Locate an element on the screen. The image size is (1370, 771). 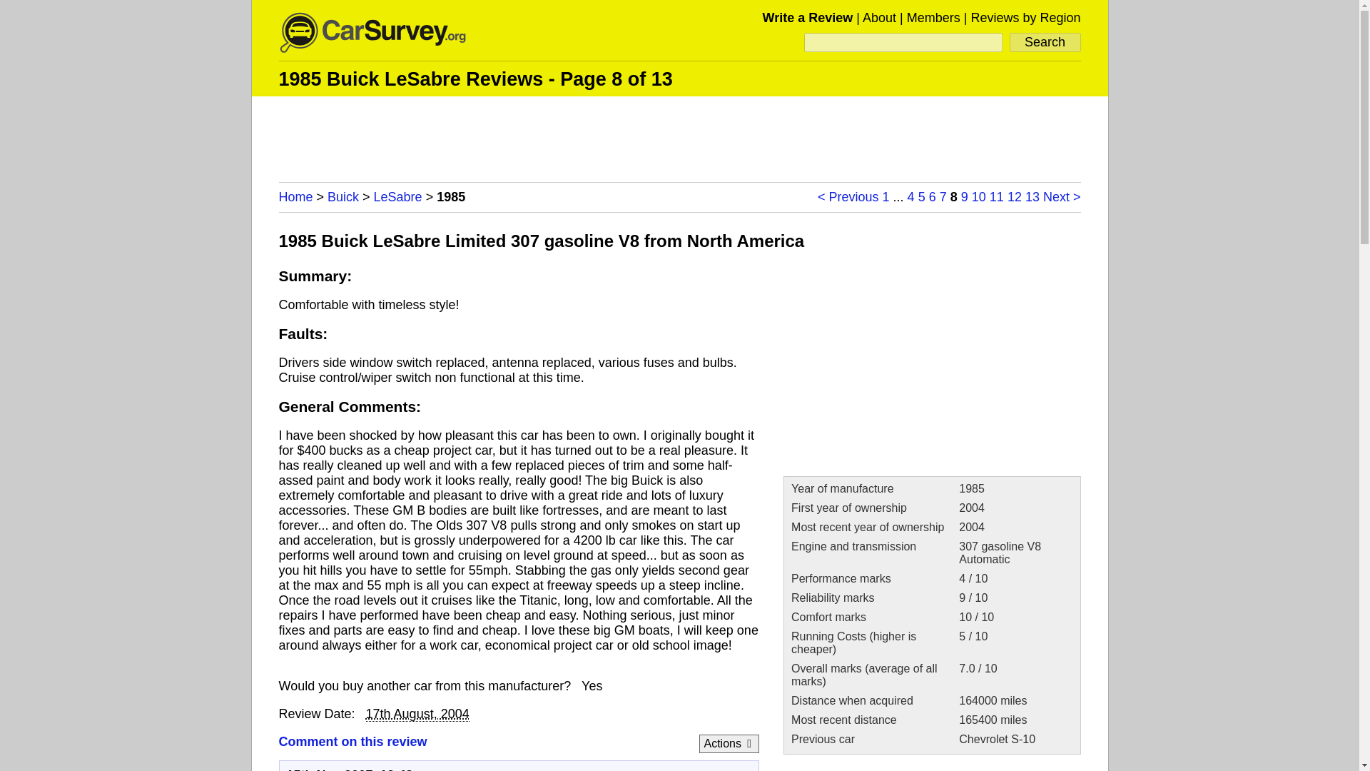
Home is located at coordinates (295, 197).